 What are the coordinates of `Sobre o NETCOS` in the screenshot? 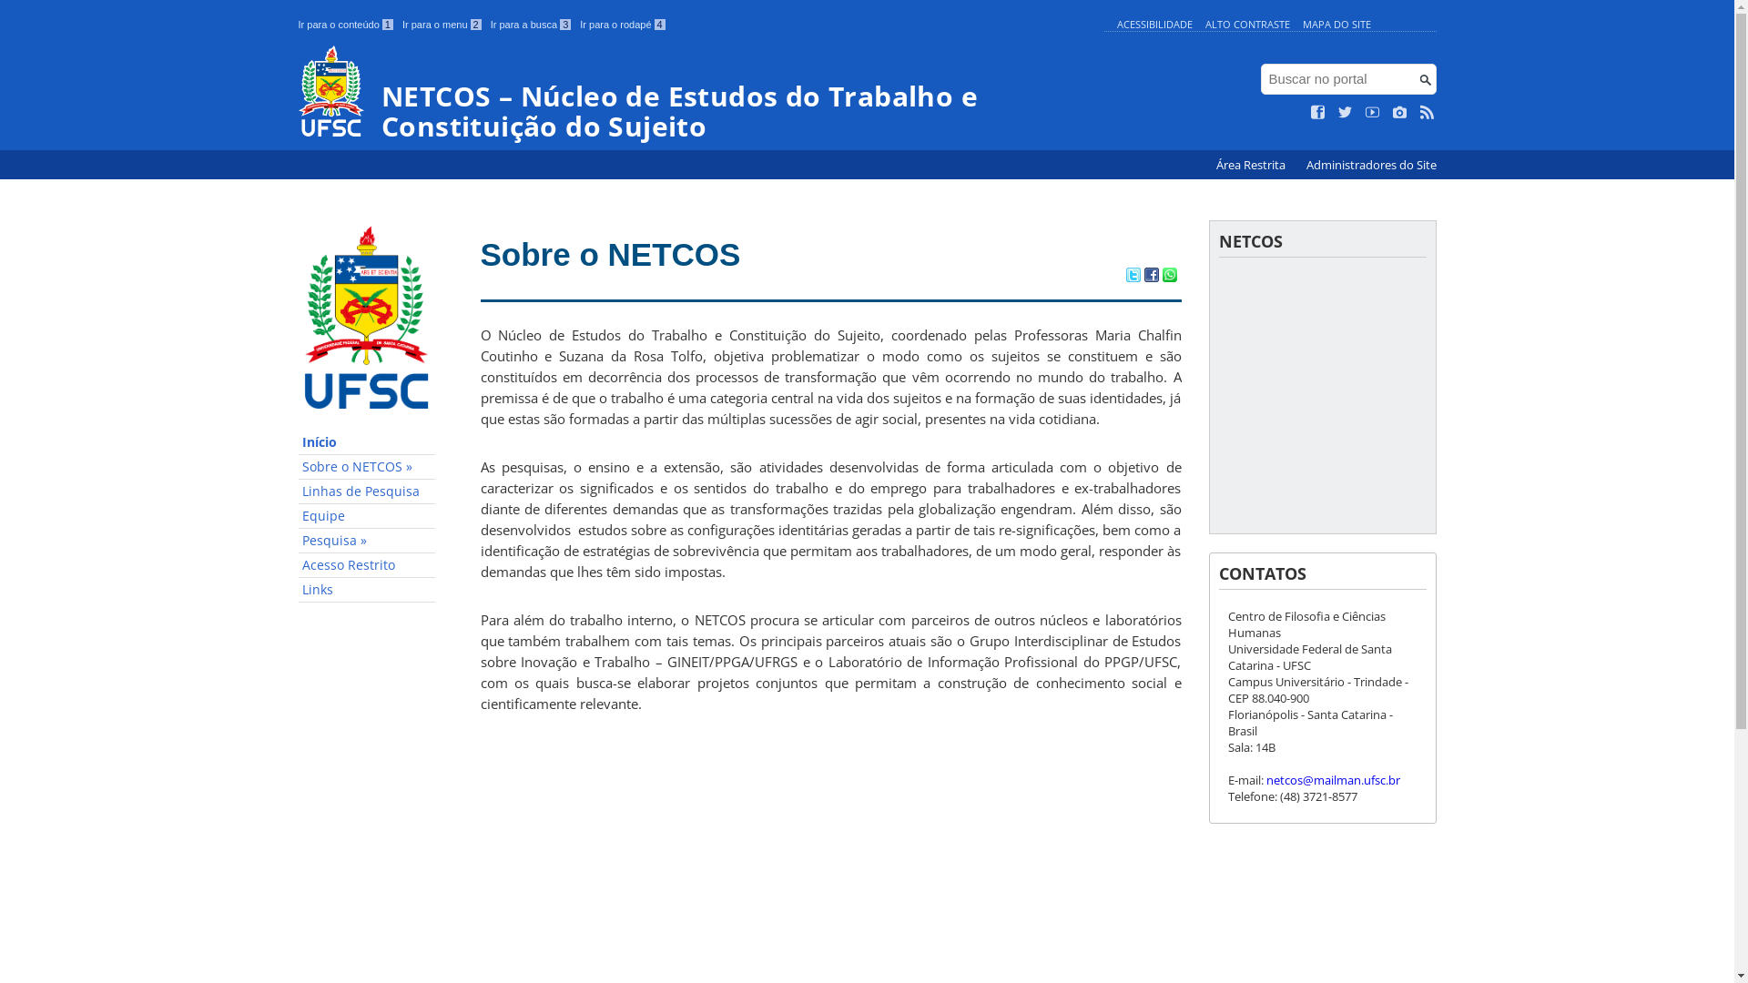 It's located at (611, 255).